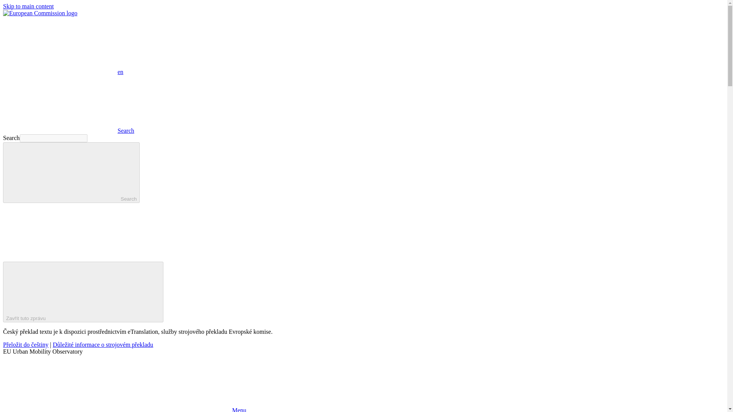 The width and height of the screenshot is (733, 412). Describe the element at coordinates (124, 410) in the screenshot. I see `Menu` at that location.